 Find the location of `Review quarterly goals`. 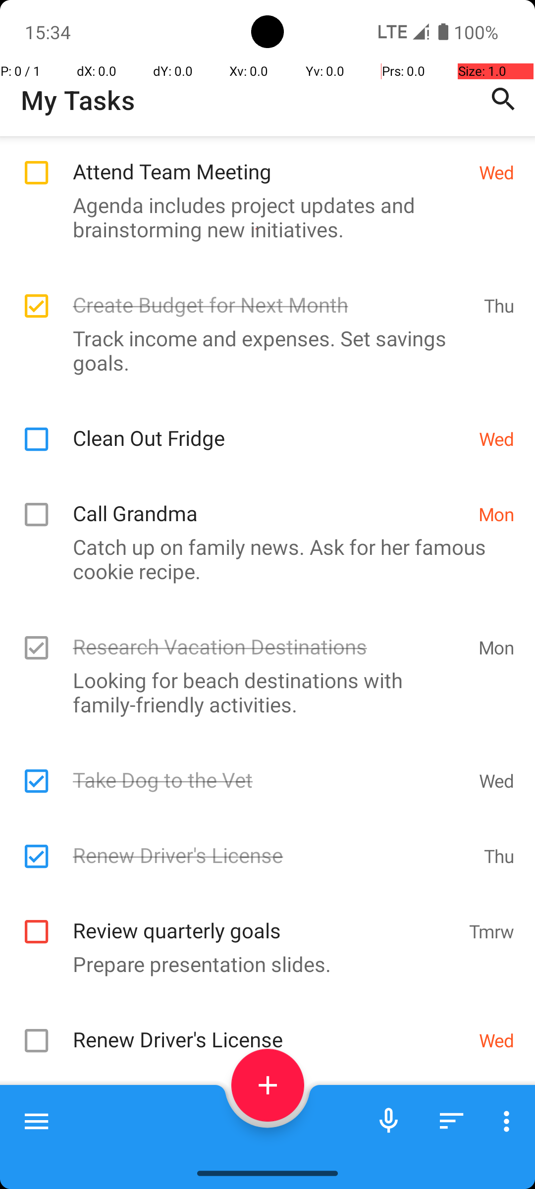

Review quarterly goals is located at coordinates (266, 919).